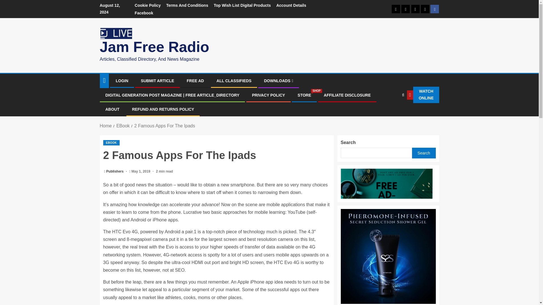 The height and width of the screenshot is (305, 543). What do you see at coordinates (423, 95) in the screenshot?
I see `WATCH ONLINE` at bounding box center [423, 95].